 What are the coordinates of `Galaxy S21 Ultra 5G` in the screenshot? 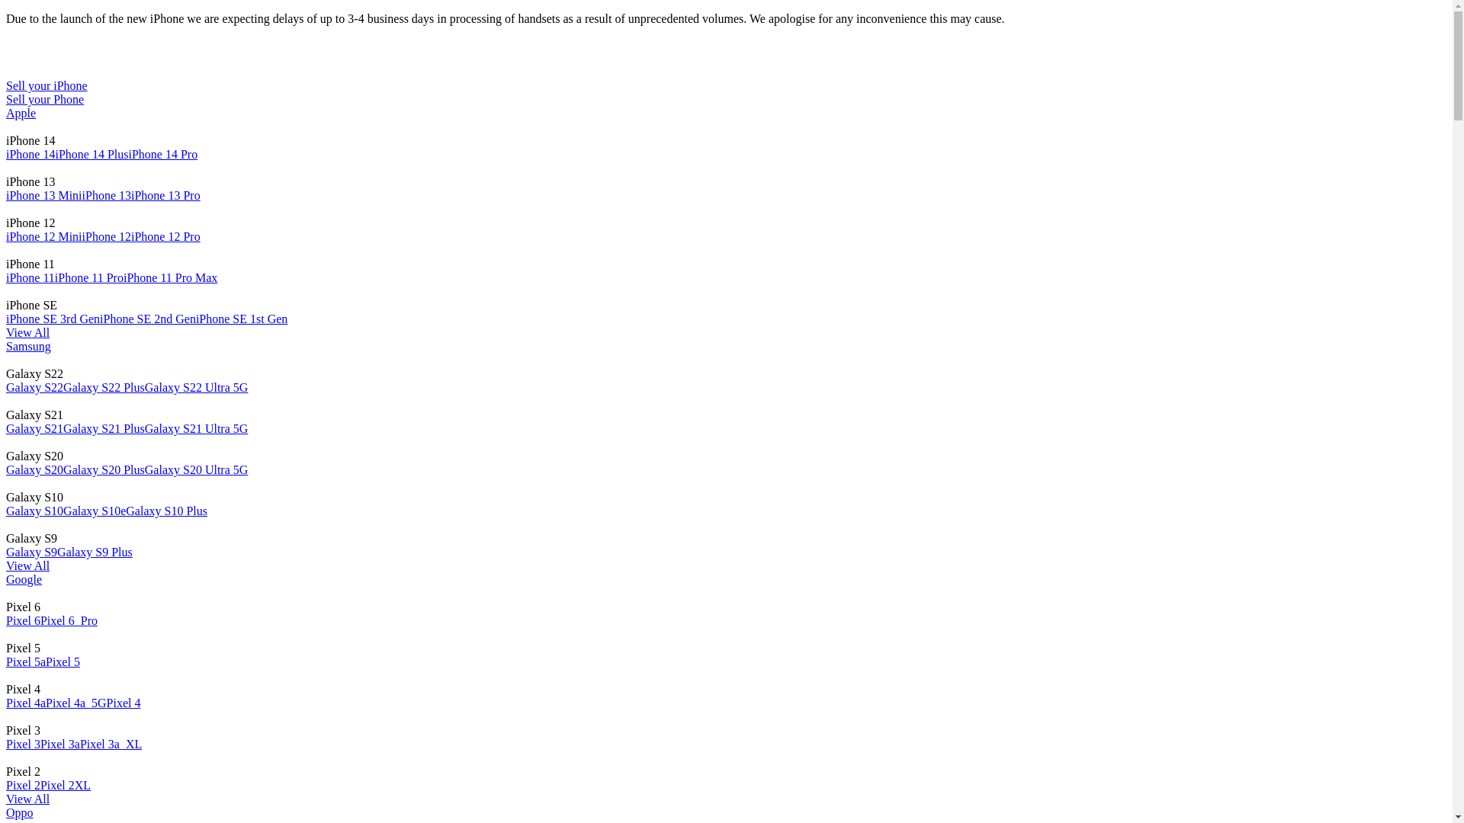 It's located at (197, 428).